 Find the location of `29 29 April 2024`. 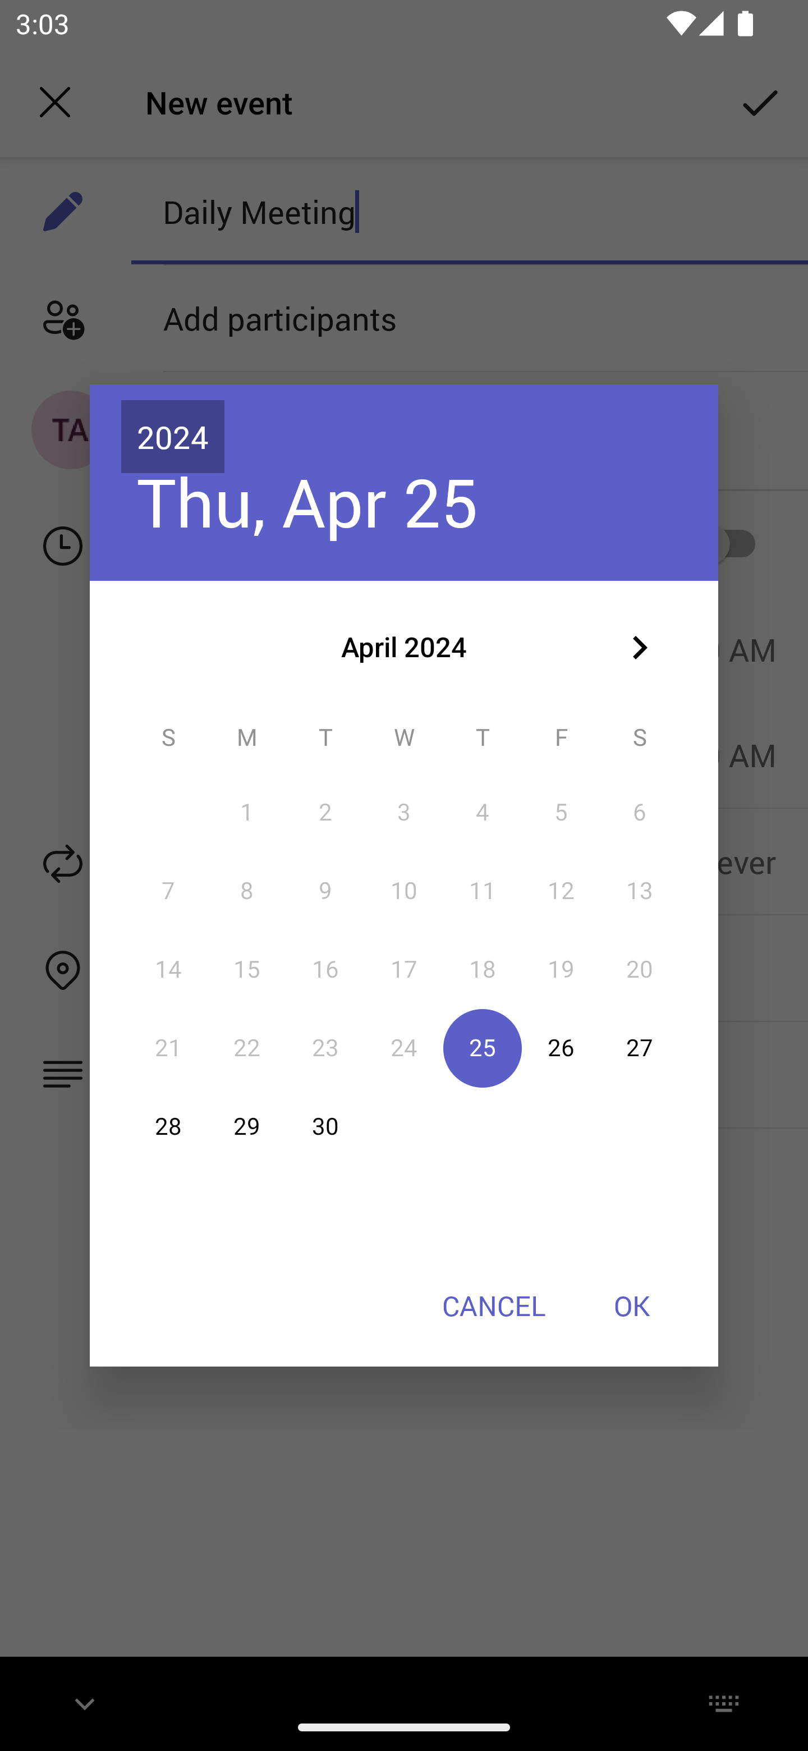

29 29 April 2024 is located at coordinates (247, 1126).